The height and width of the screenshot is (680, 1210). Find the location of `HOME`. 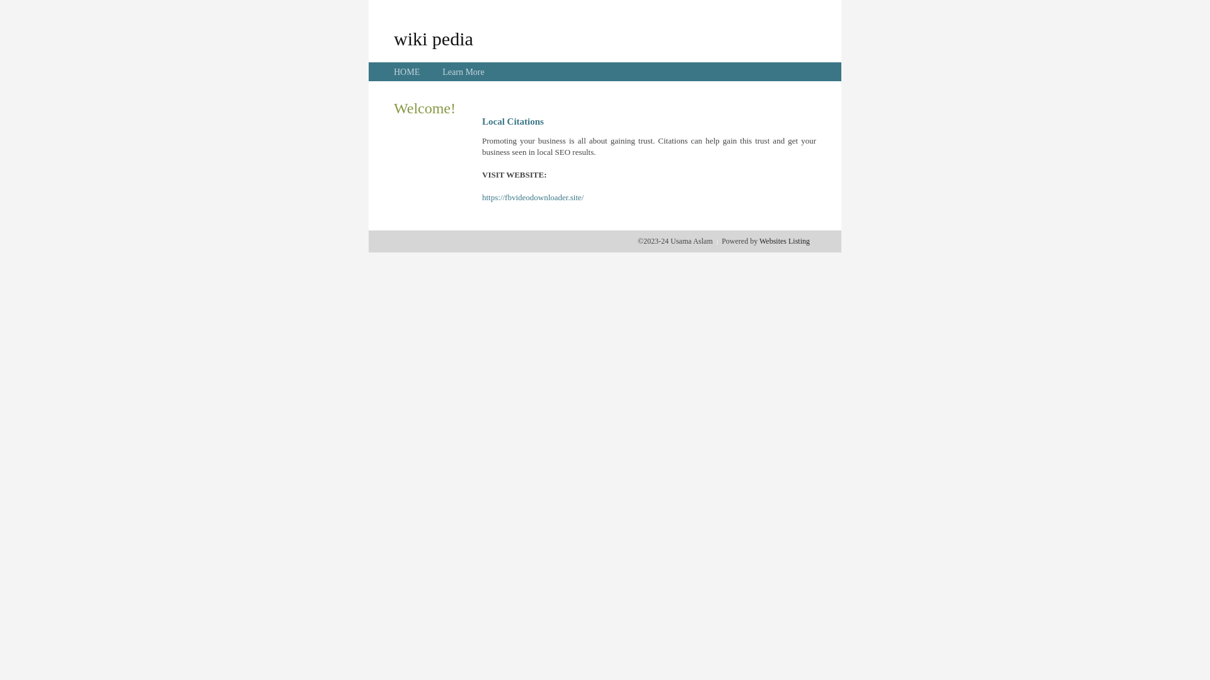

HOME is located at coordinates (407, 72).